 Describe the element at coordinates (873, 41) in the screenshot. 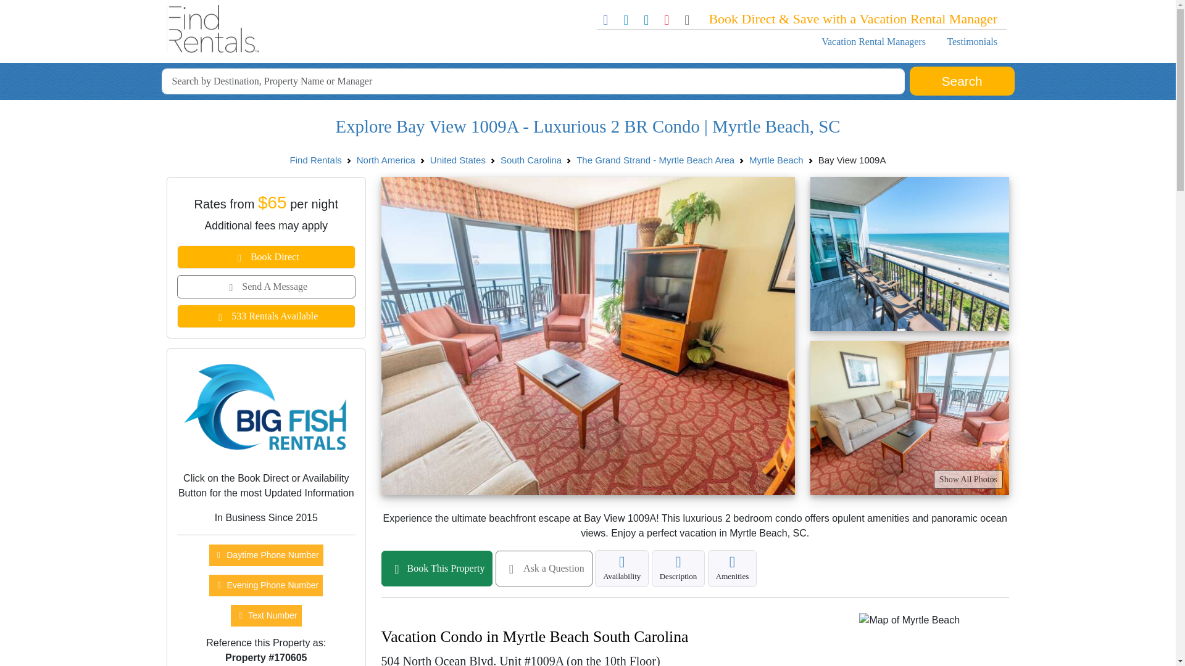

I see `Vacation Rental Managers` at that location.